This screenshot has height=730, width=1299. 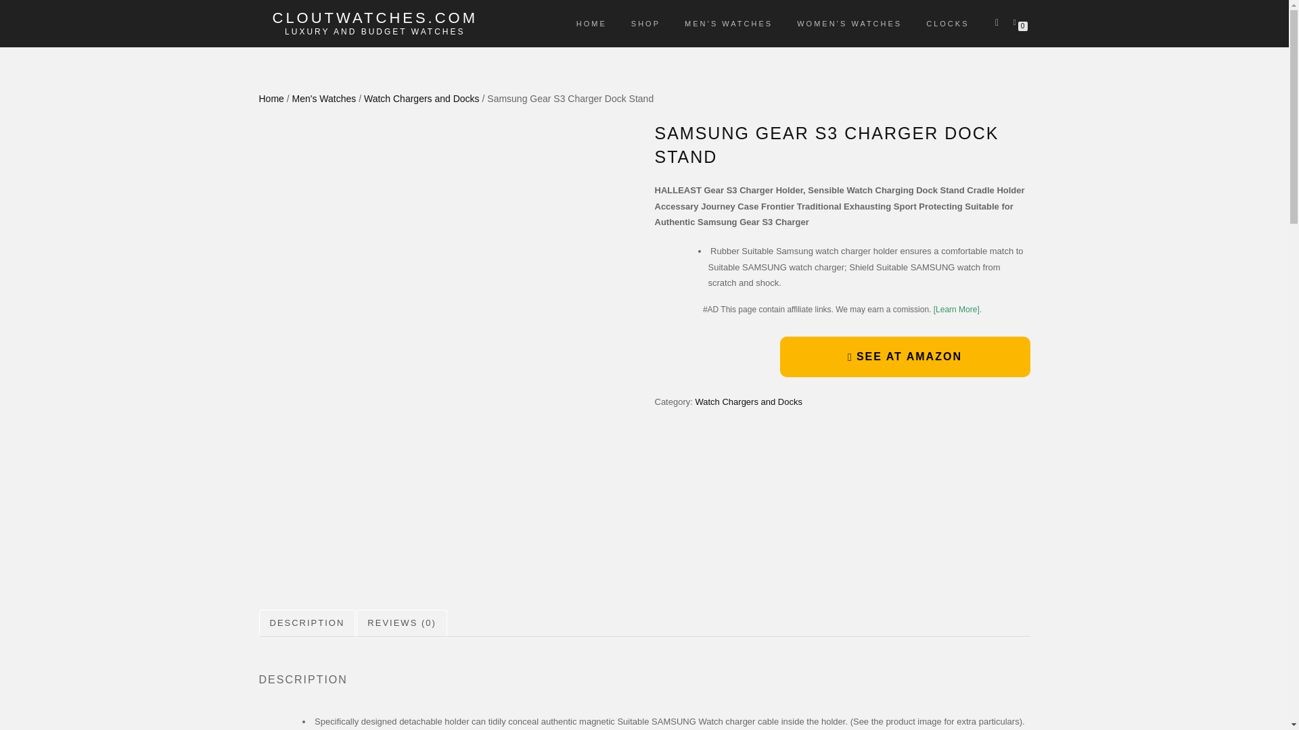 What do you see at coordinates (306, 623) in the screenshot?
I see `DESCRIPTION` at bounding box center [306, 623].